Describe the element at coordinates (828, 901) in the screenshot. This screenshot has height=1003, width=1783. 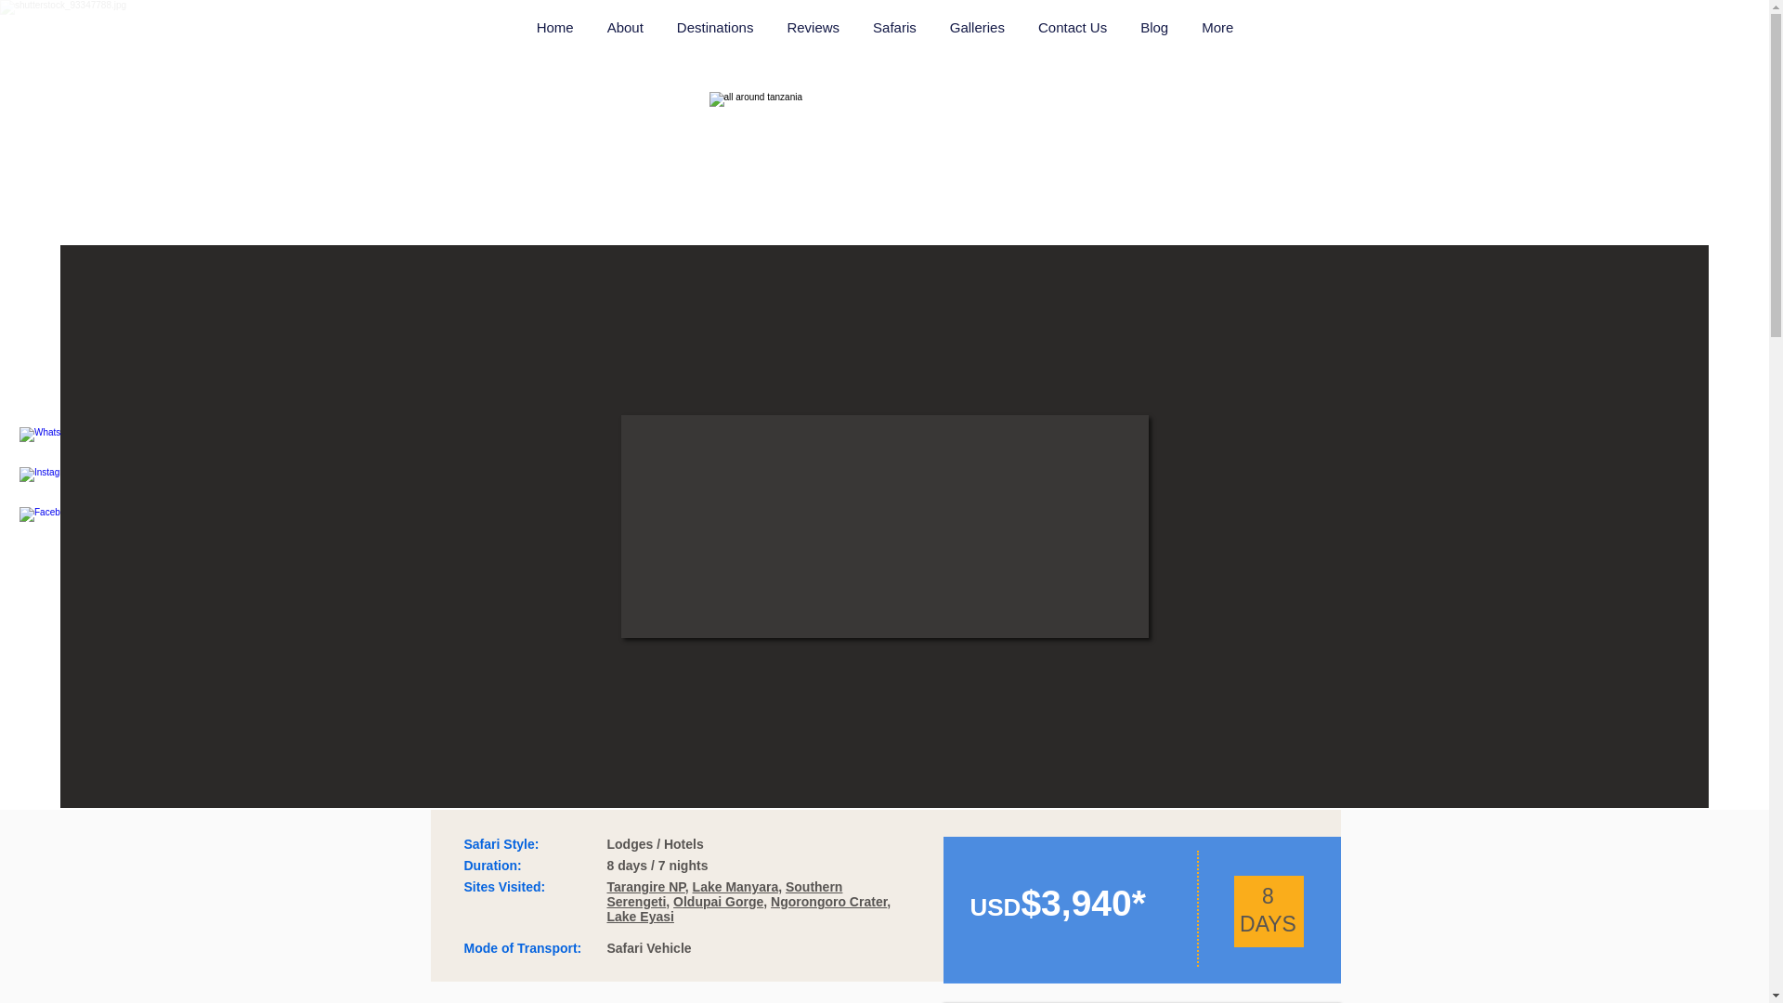
I see `Ngorongoro Crater` at that location.